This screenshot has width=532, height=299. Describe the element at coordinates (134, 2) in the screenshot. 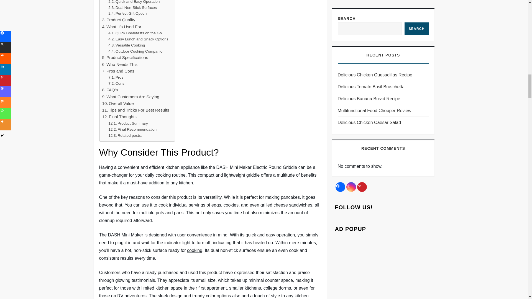

I see `Quick and Easy Operation` at that location.